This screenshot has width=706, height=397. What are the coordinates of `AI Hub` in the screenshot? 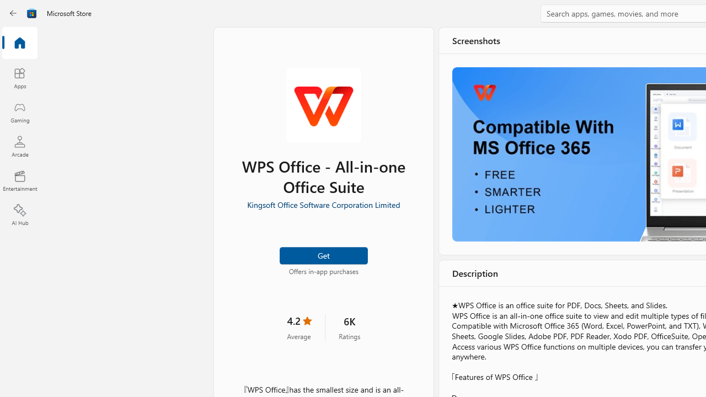 It's located at (20, 215).